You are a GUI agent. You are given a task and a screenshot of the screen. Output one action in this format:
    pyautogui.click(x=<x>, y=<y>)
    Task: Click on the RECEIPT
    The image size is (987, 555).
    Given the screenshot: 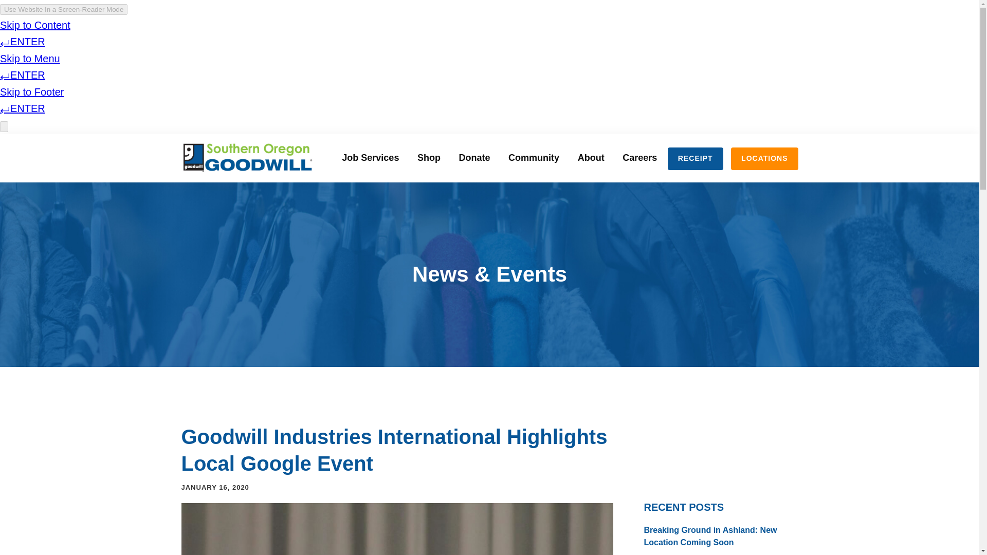 What is the action you would take?
    pyautogui.click(x=696, y=158)
    